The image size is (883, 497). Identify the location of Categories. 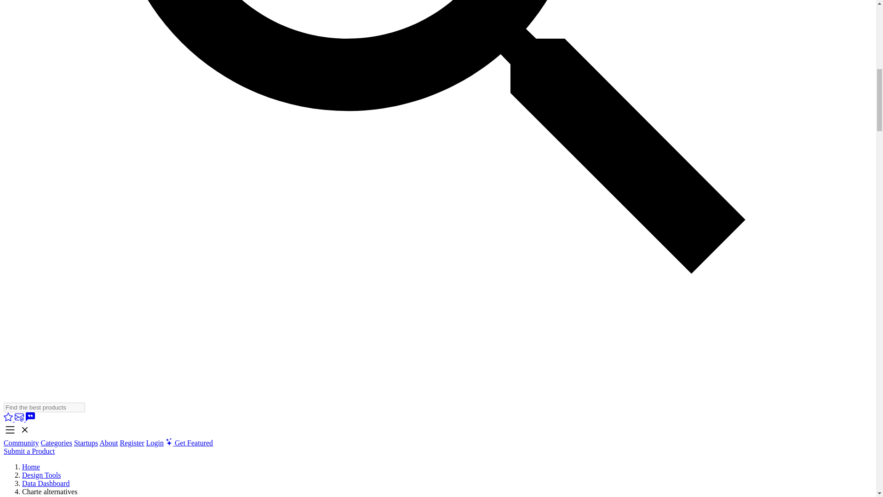
(56, 443).